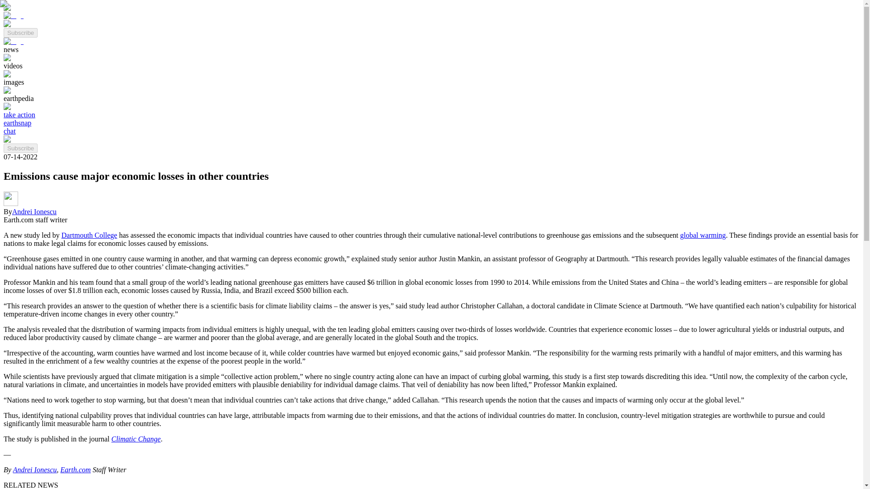  I want to click on earthsnap, so click(17, 123).